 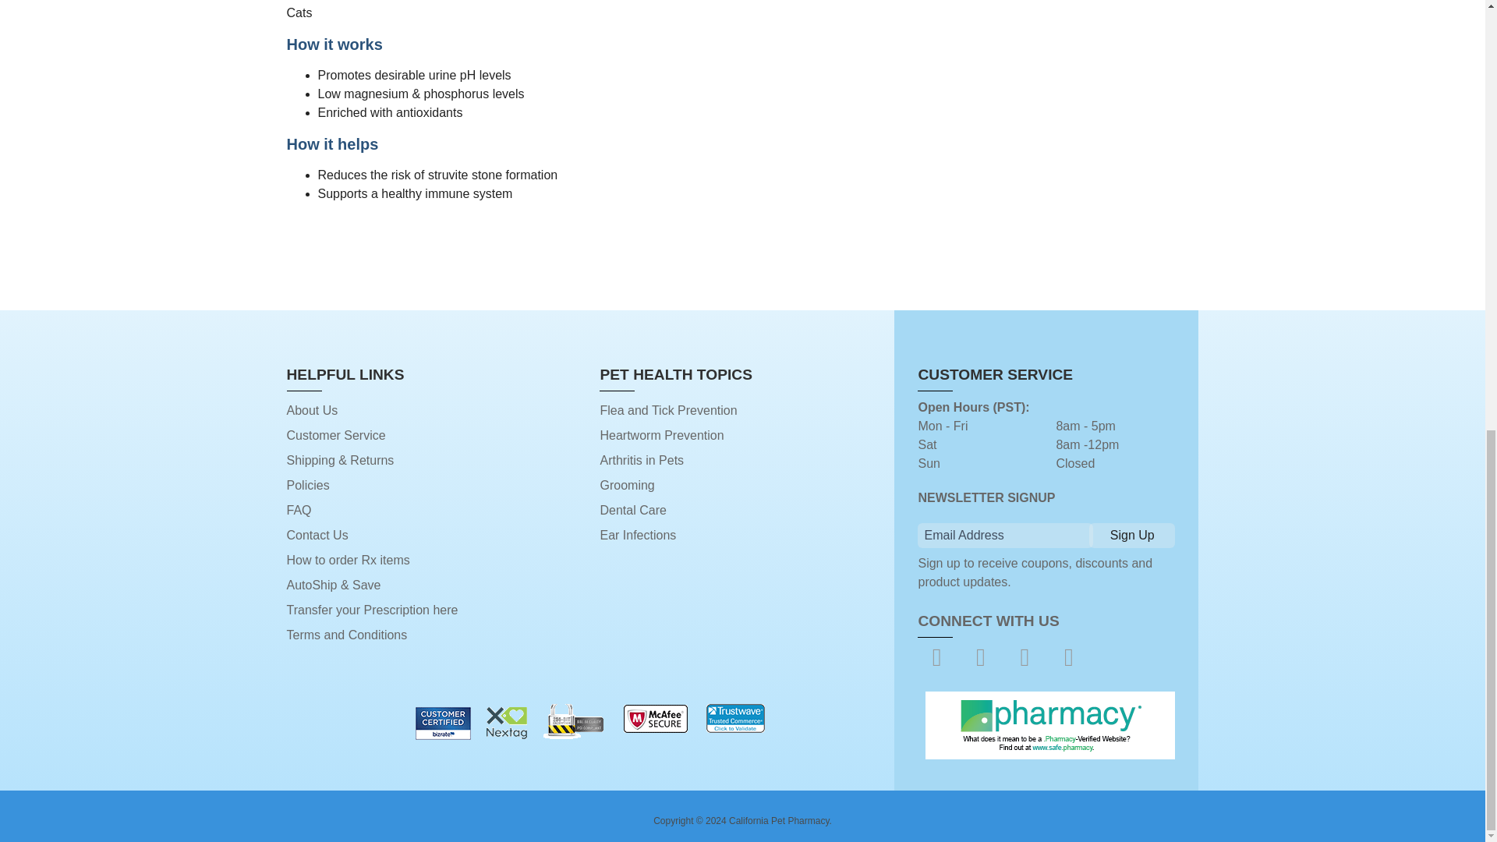 What do you see at coordinates (1132, 535) in the screenshot?
I see `Sign Up` at bounding box center [1132, 535].